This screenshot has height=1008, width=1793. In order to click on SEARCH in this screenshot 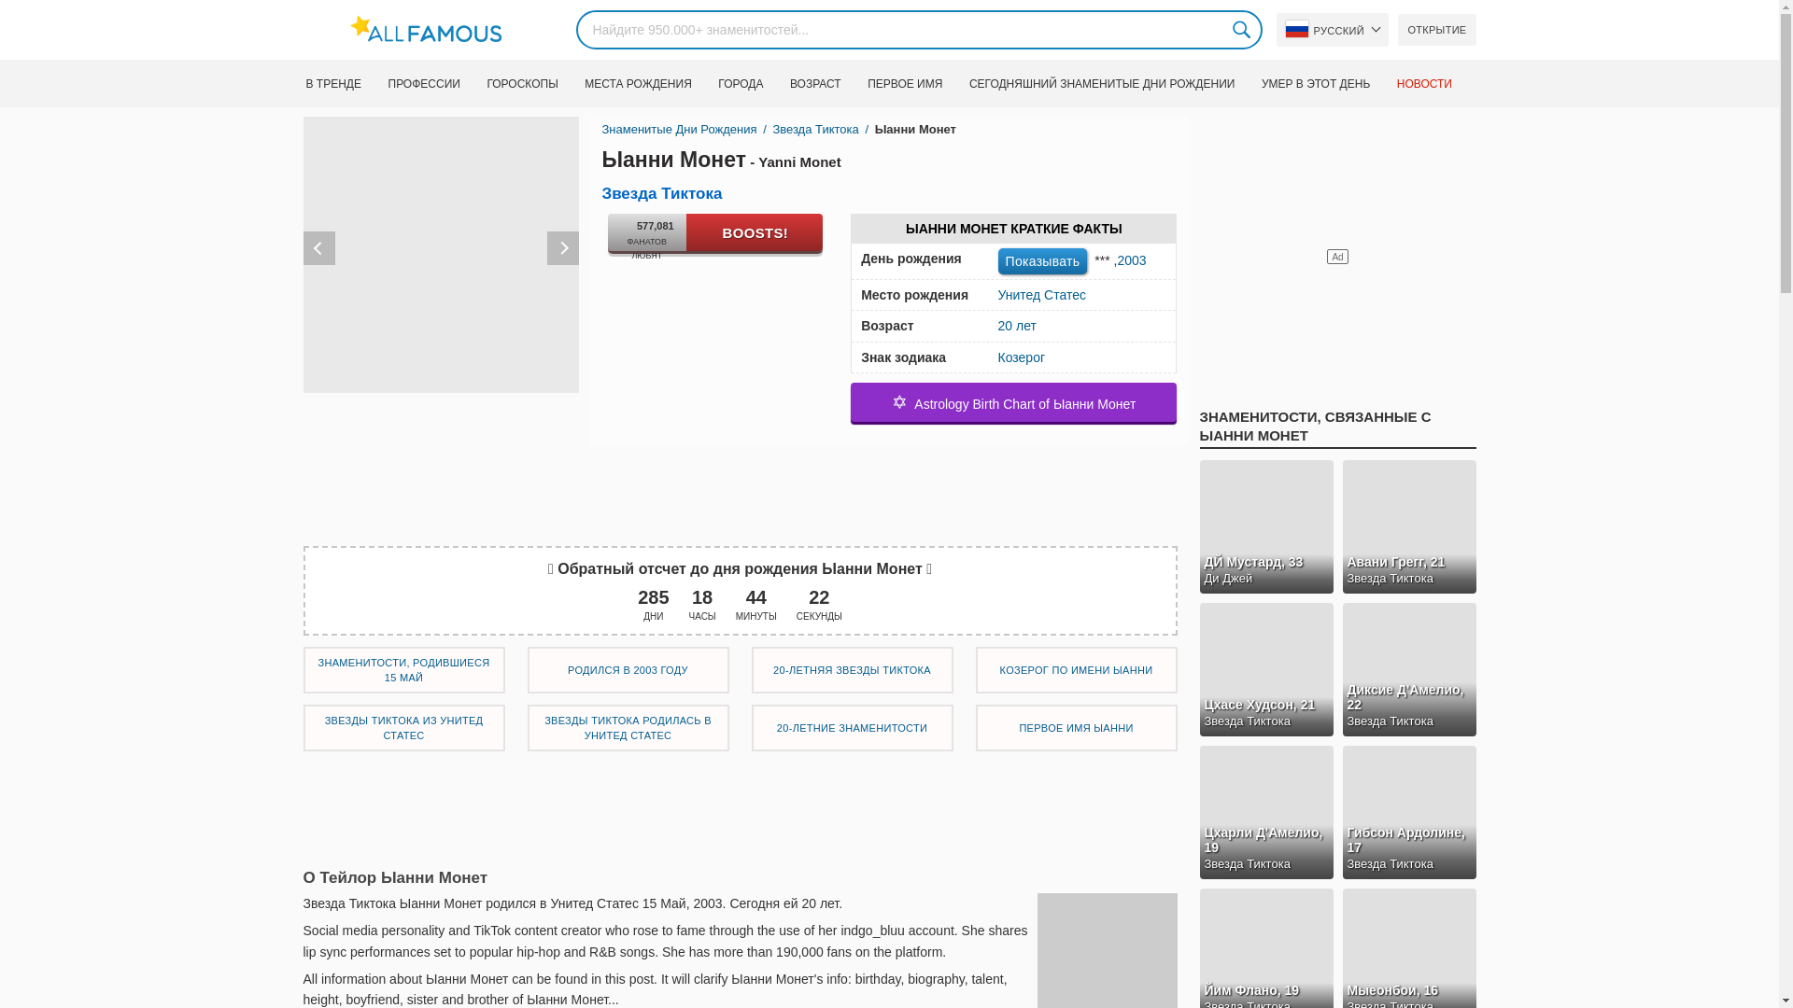, I will do `click(1242, 29)`.